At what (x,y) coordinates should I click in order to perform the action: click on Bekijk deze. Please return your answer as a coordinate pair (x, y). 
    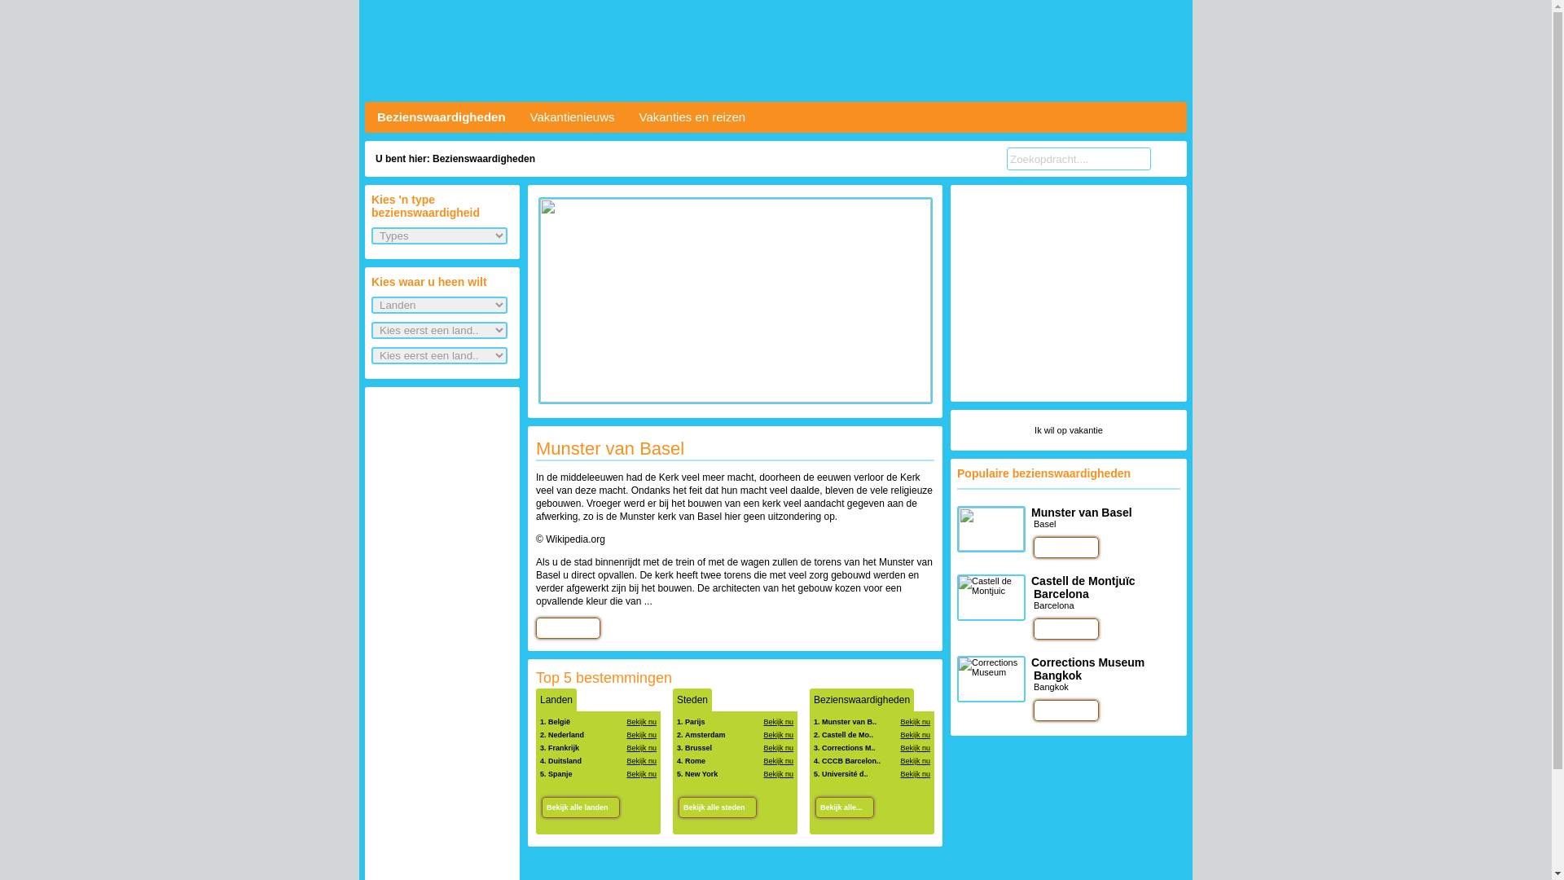
    Looking at the image, I should click on (1066, 711).